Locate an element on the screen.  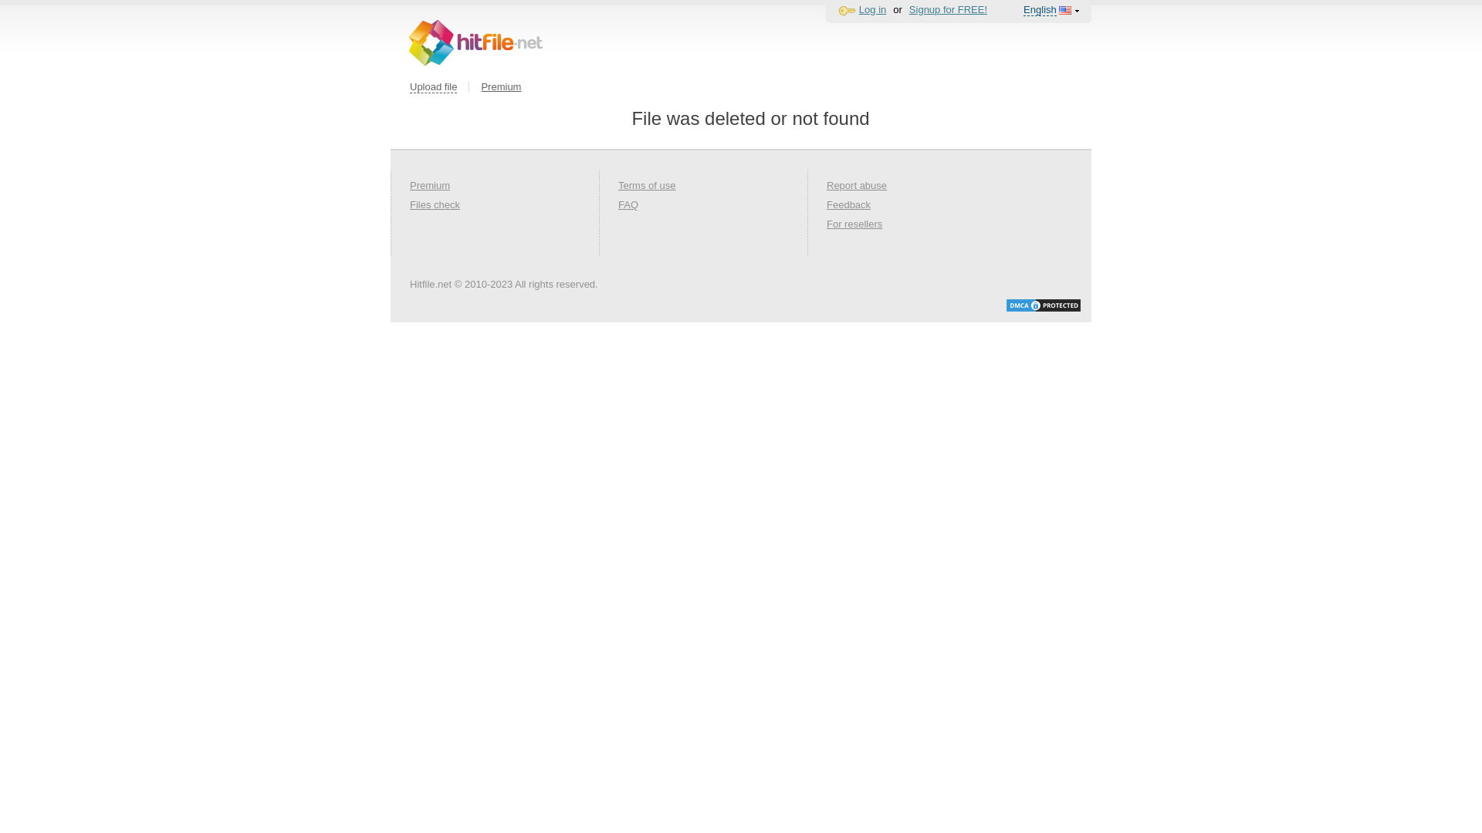
FAQ is located at coordinates (628, 218).